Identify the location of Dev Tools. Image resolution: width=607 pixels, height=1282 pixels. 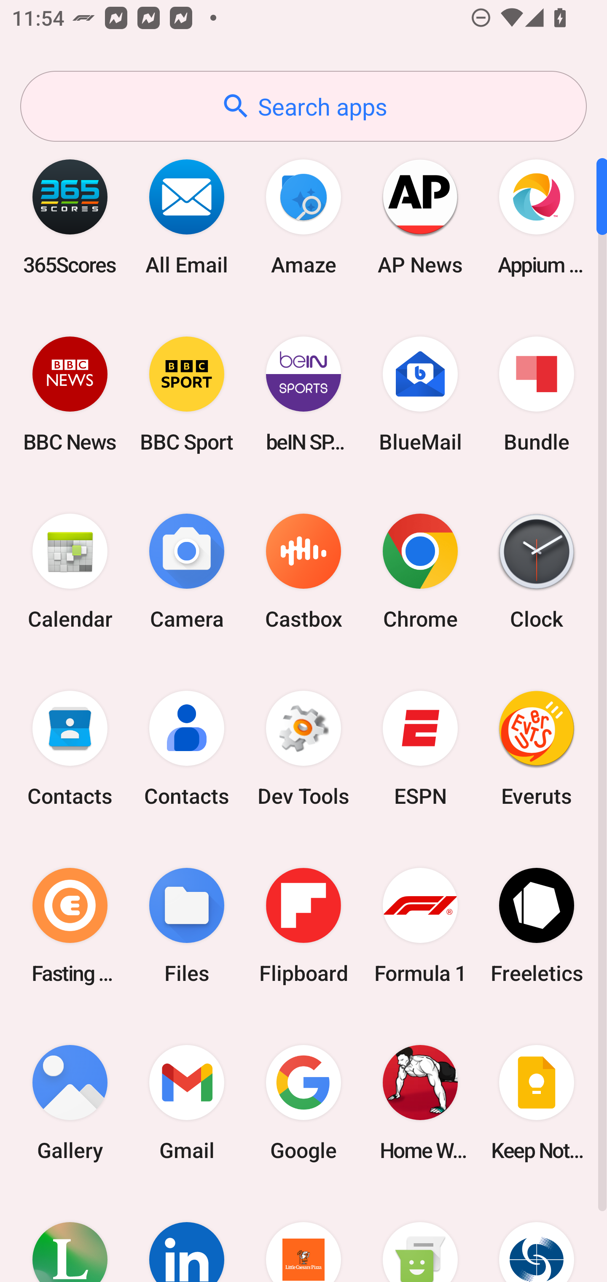
(303, 749).